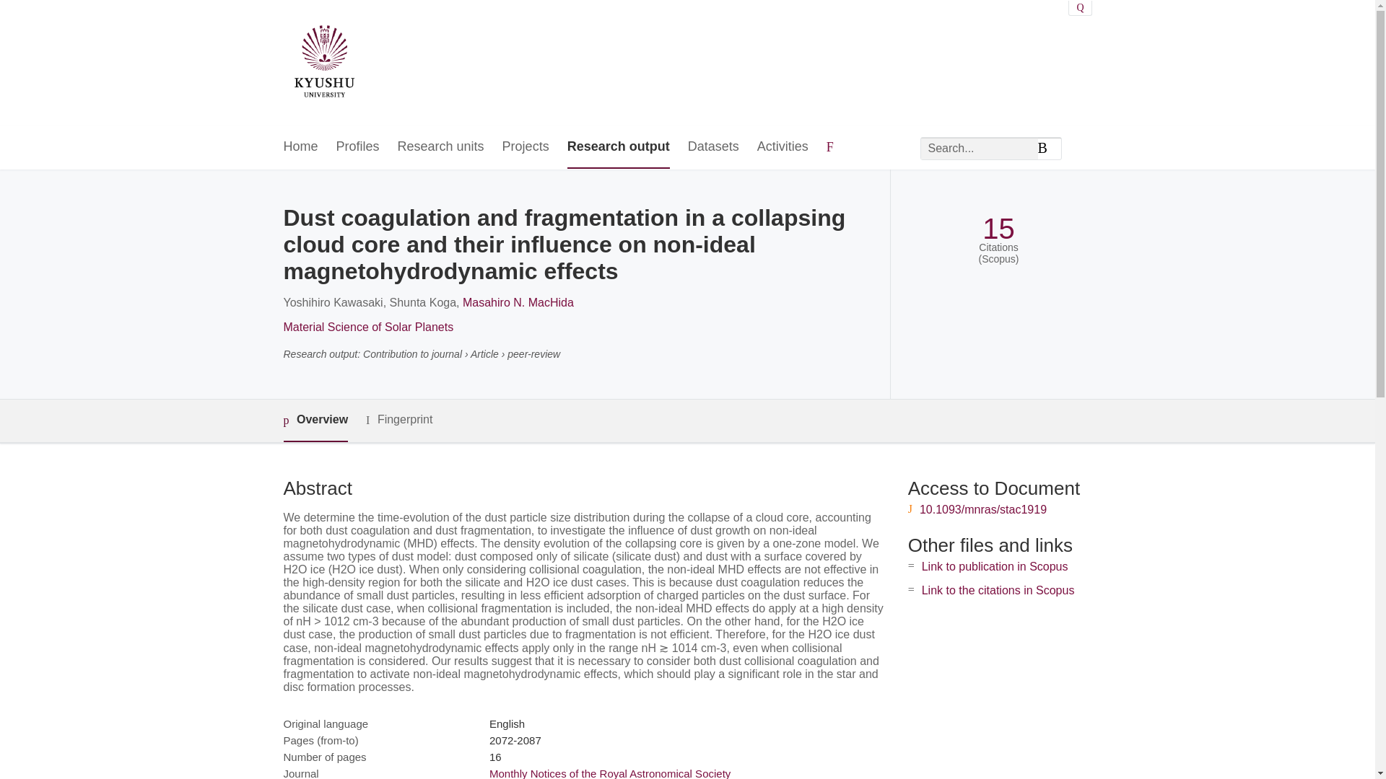  I want to click on Link to the citations in Scopus, so click(998, 590).